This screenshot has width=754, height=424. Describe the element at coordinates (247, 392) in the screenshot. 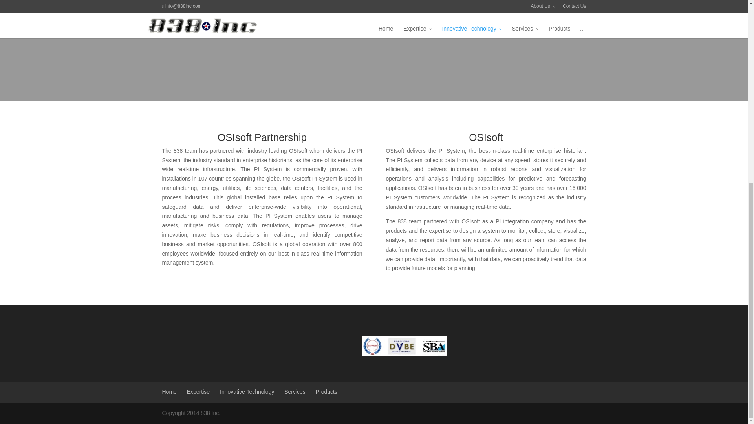

I see `Innovative Technology` at that location.